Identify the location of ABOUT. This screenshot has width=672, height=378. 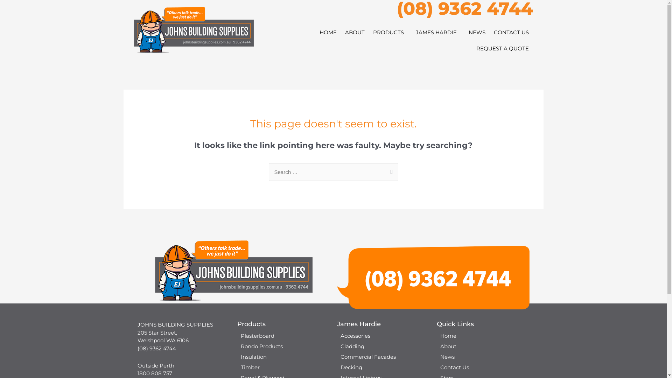
(355, 33).